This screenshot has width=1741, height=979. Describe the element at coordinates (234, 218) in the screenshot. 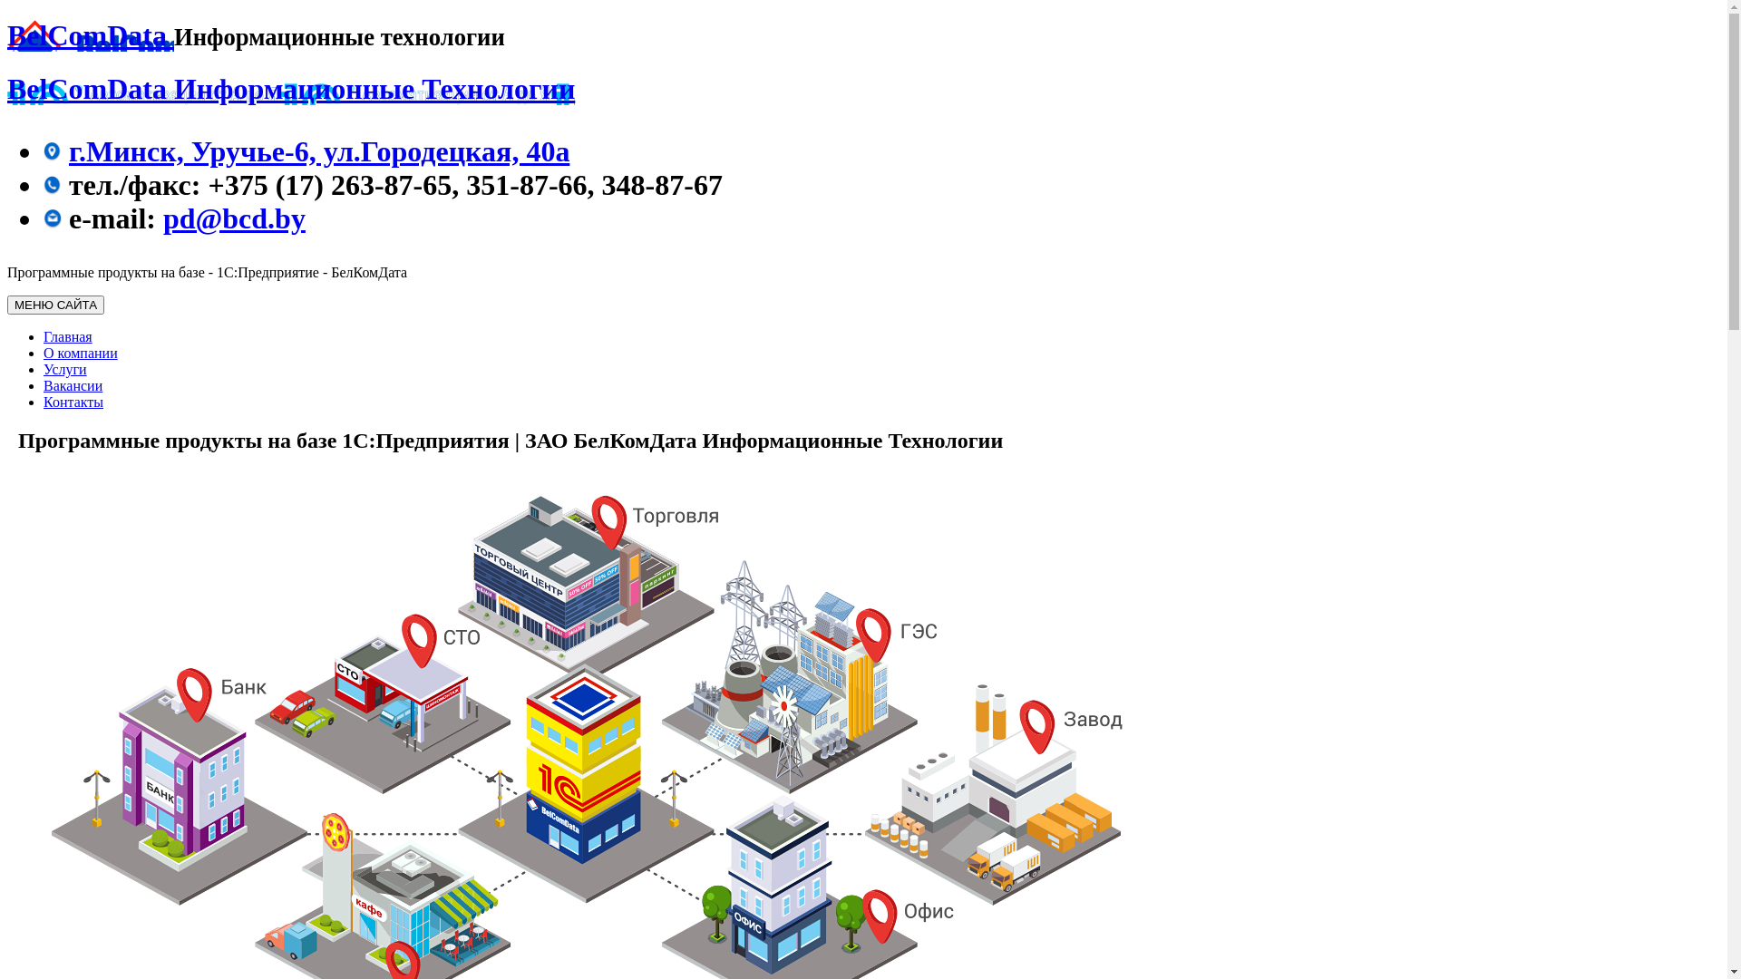

I see `pd@bcd.by` at that location.